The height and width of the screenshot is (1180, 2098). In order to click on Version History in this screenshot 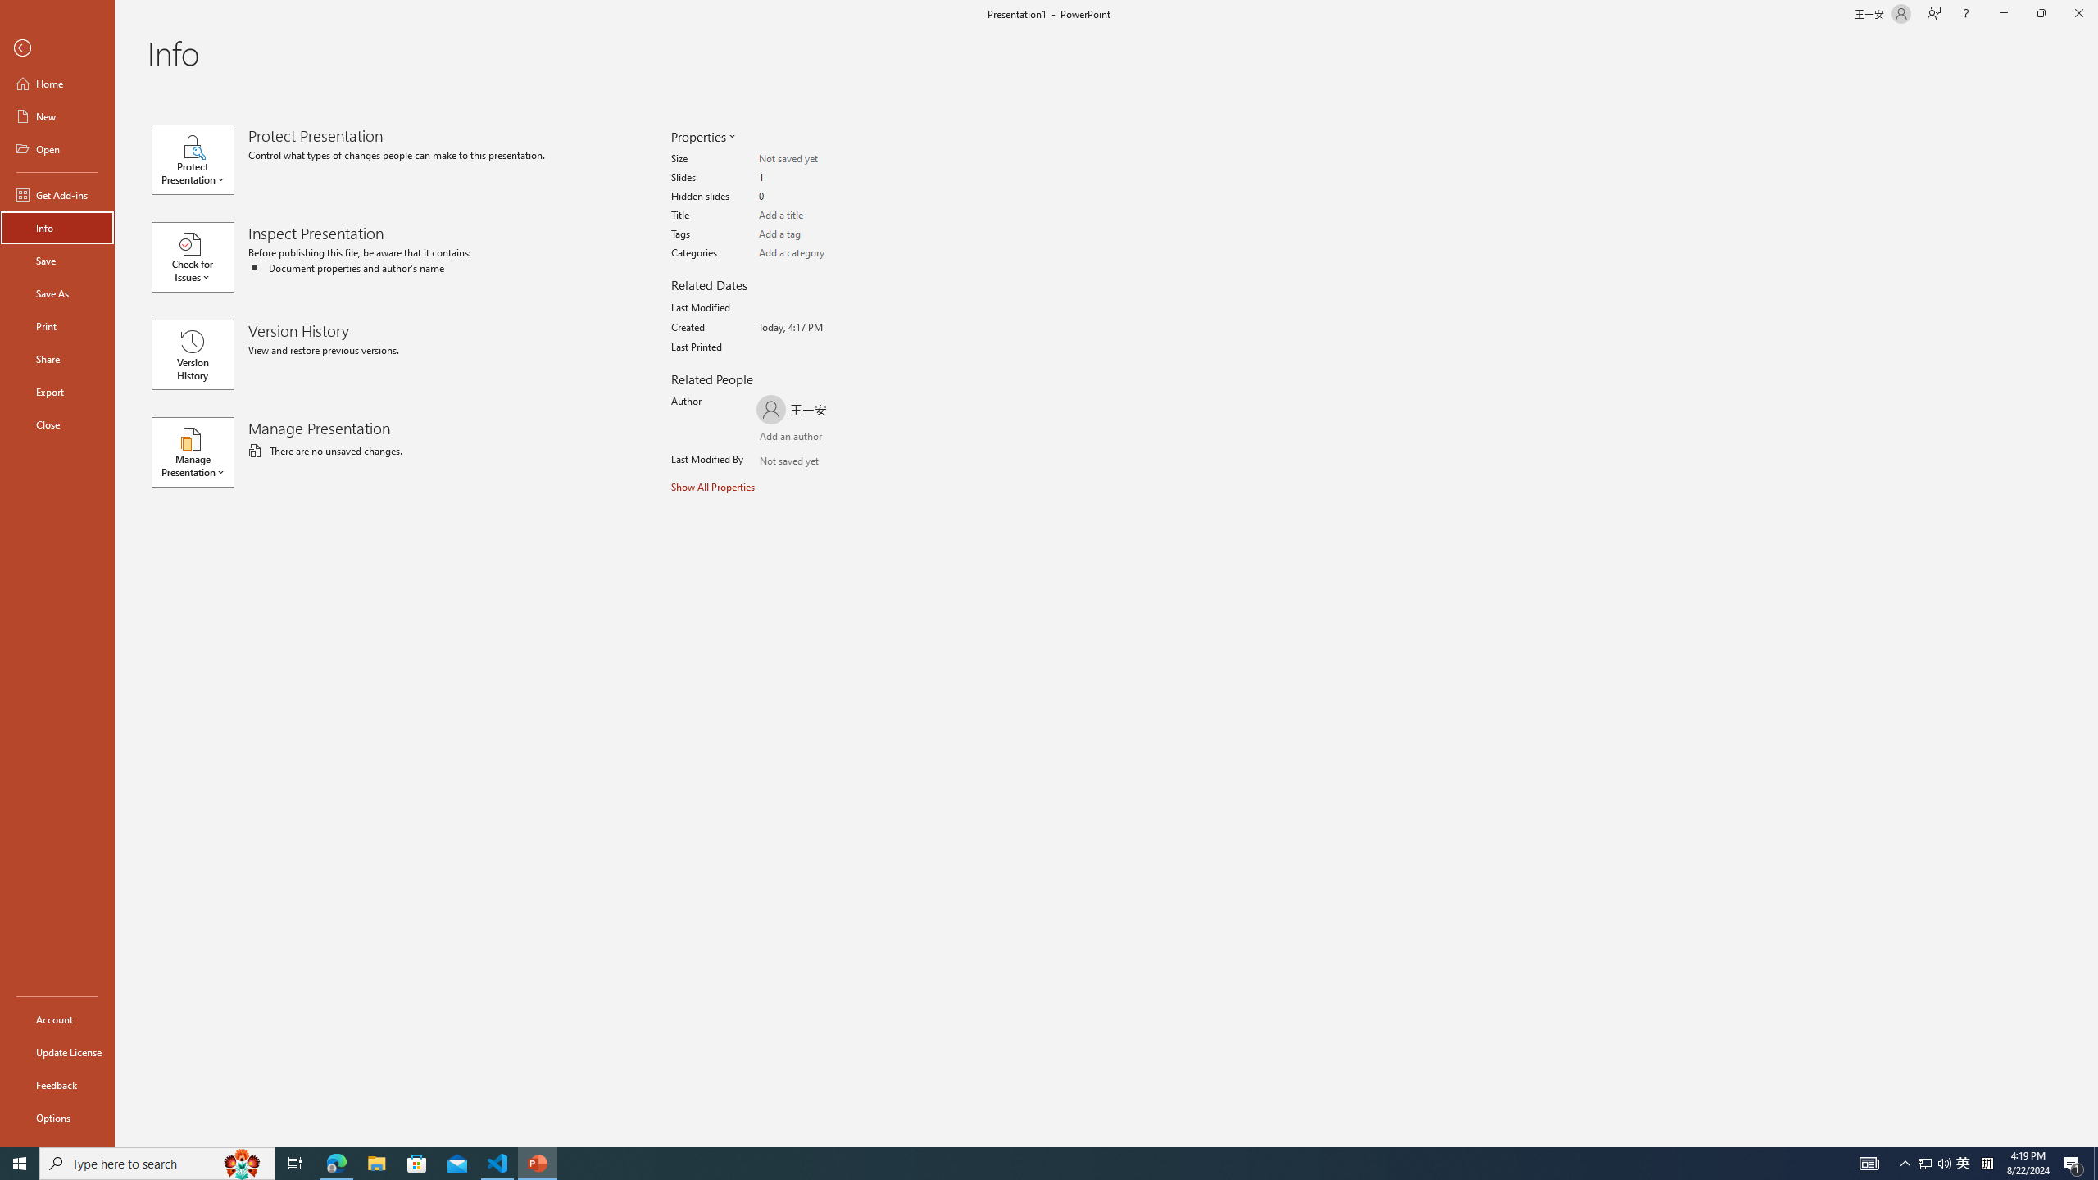, I will do `click(193, 355)`.